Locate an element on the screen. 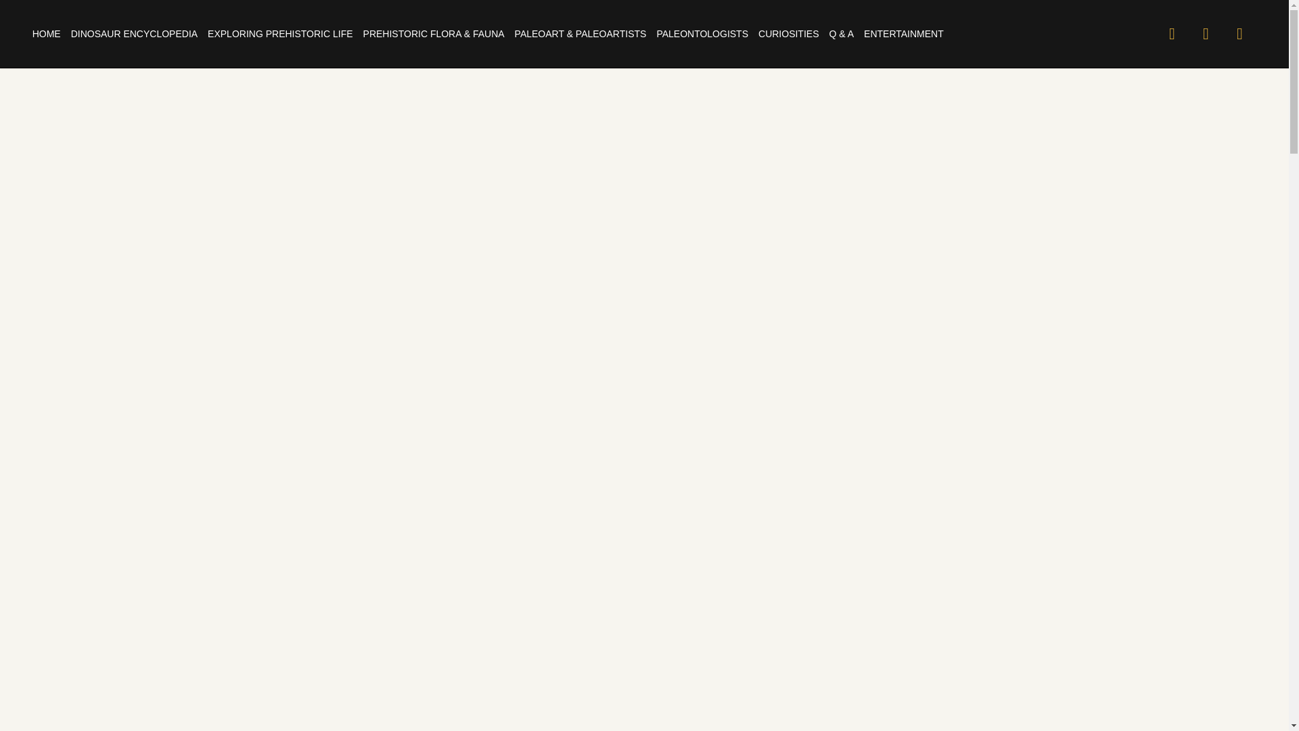  CURIOSITIES is located at coordinates (788, 34).